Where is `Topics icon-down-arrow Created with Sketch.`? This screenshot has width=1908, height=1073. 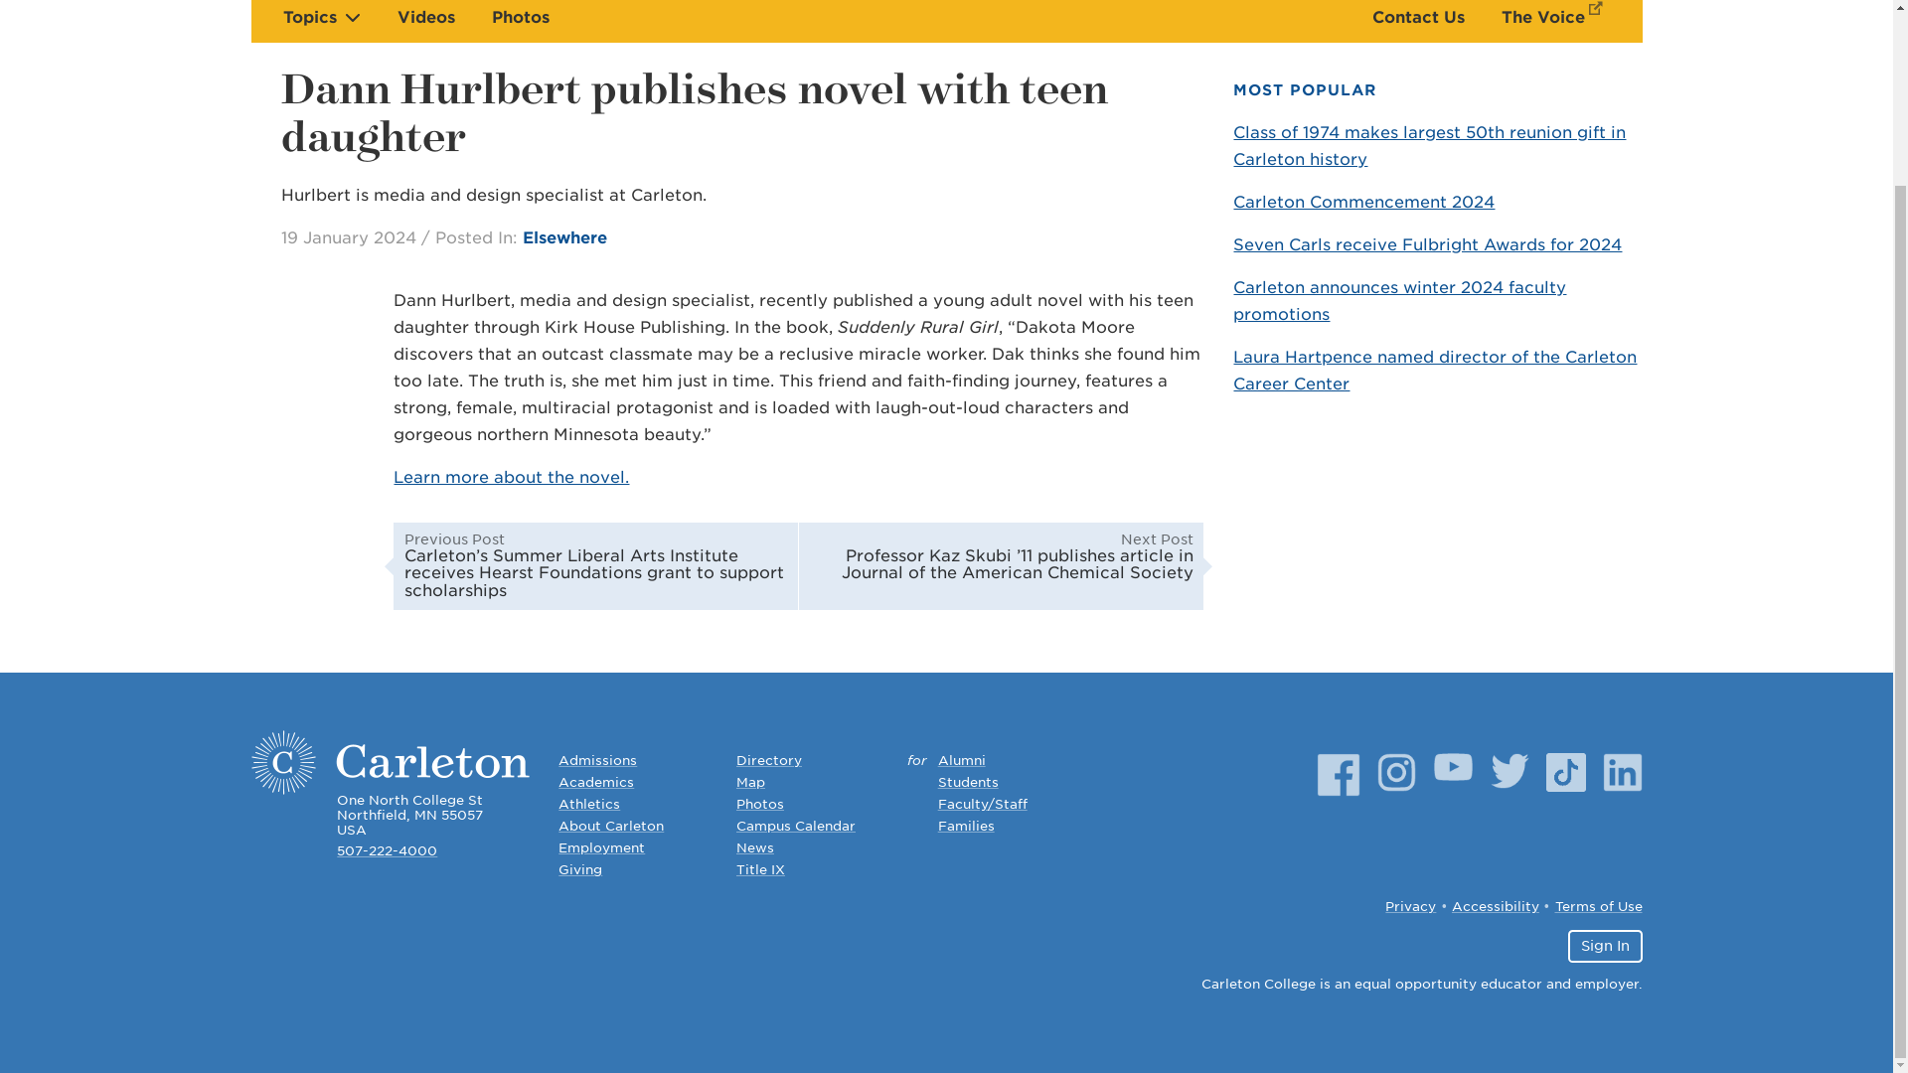
Topics icon-down-arrow Created with Sketch. is located at coordinates (321, 17).